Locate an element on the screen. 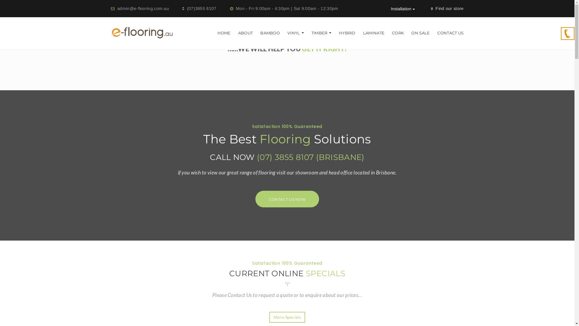  LAMINATE is located at coordinates (374, 33).